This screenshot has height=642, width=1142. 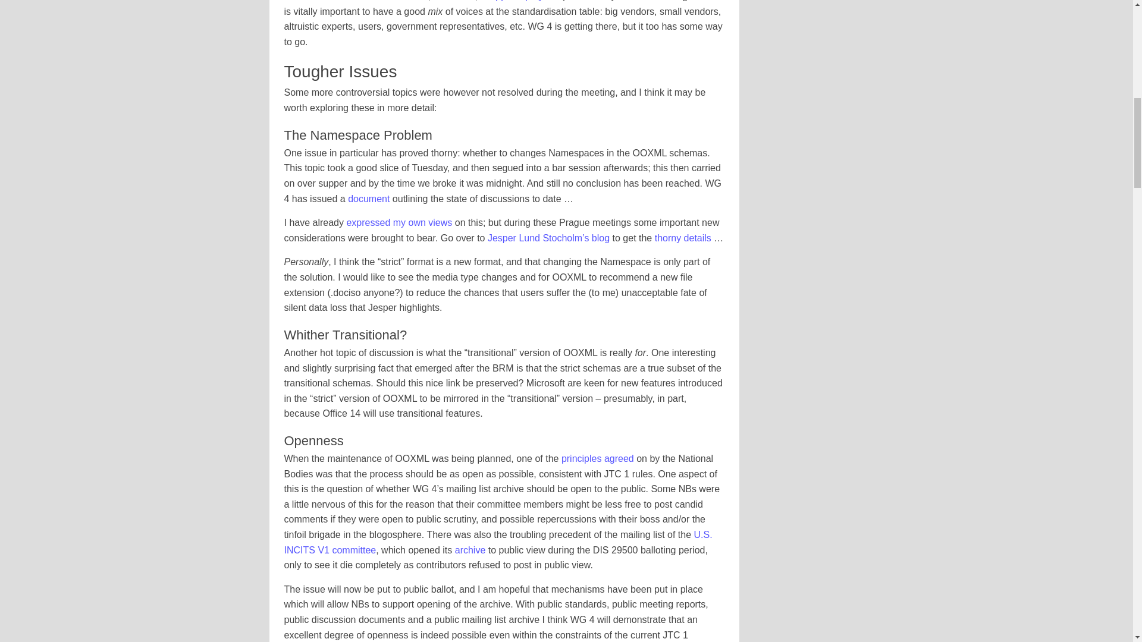 What do you see at coordinates (683, 238) in the screenshot?
I see `thorny details` at bounding box center [683, 238].